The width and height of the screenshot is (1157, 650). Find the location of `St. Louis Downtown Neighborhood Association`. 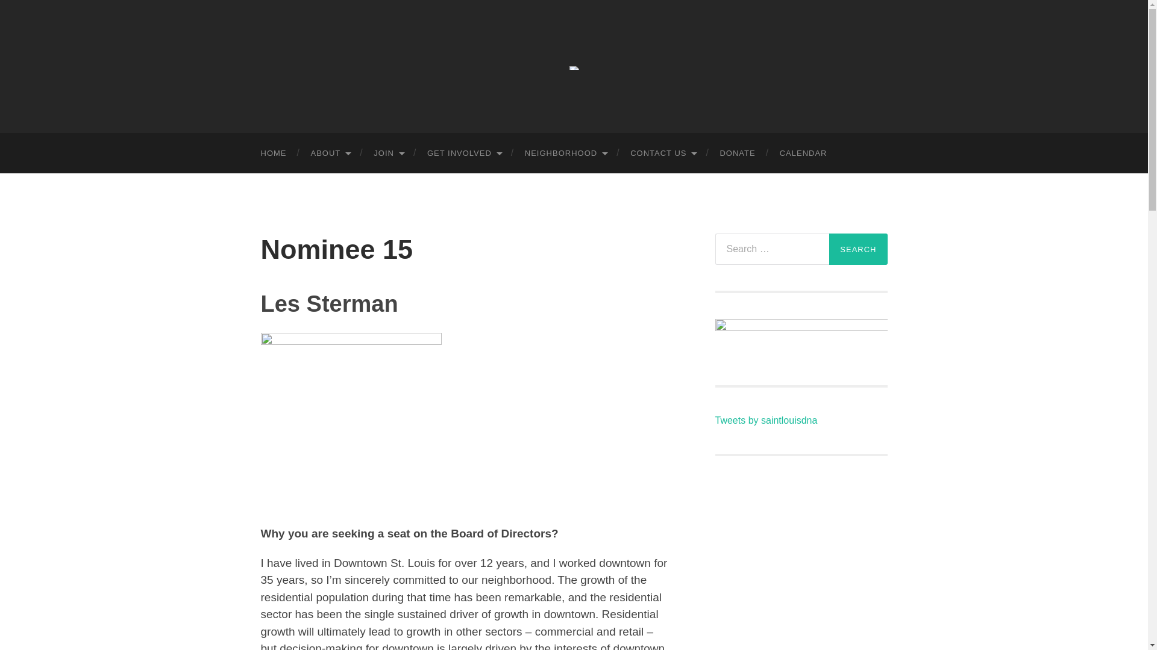

St. Louis Downtown Neighborhood Association is located at coordinates (574, 67).